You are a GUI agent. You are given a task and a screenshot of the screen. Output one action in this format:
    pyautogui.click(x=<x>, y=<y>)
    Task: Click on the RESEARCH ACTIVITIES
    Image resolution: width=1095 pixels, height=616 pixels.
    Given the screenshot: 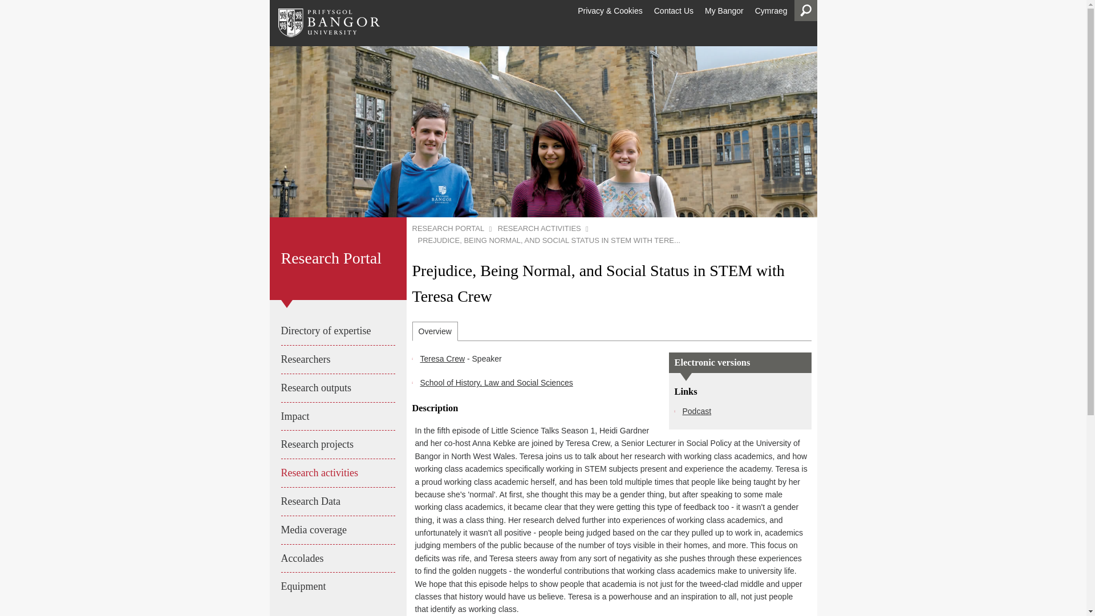 What is the action you would take?
    pyautogui.click(x=540, y=228)
    